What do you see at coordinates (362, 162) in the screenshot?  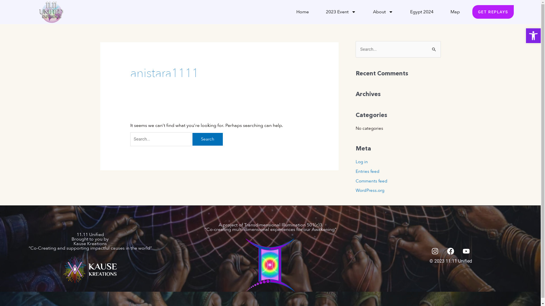 I see `Log in` at bounding box center [362, 162].